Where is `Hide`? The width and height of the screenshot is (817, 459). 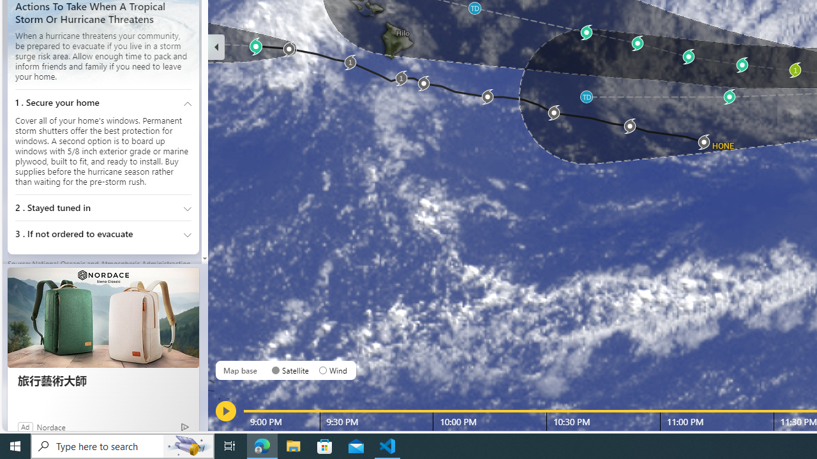
Hide is located at coordinates (216, 47).